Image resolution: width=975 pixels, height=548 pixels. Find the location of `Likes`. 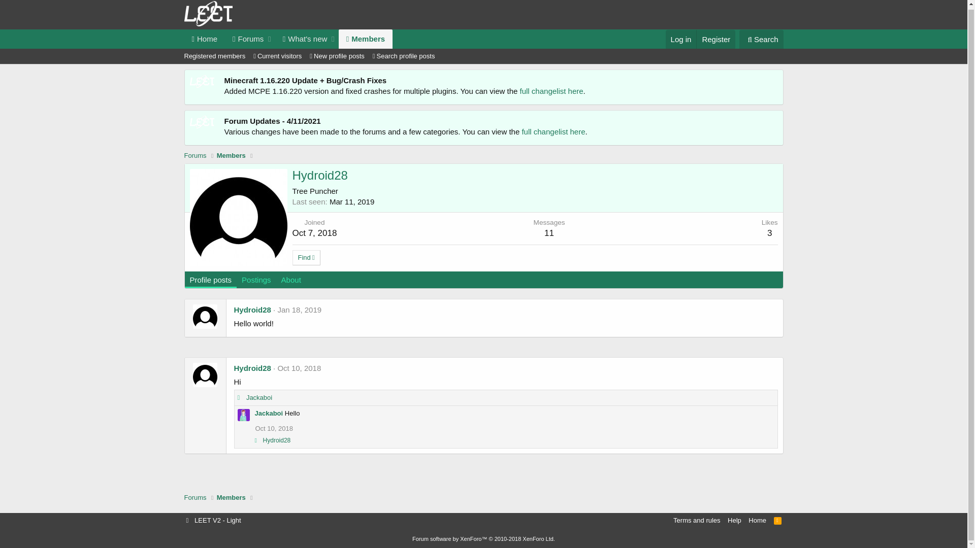

Likes is located at coordinates (258, 442).